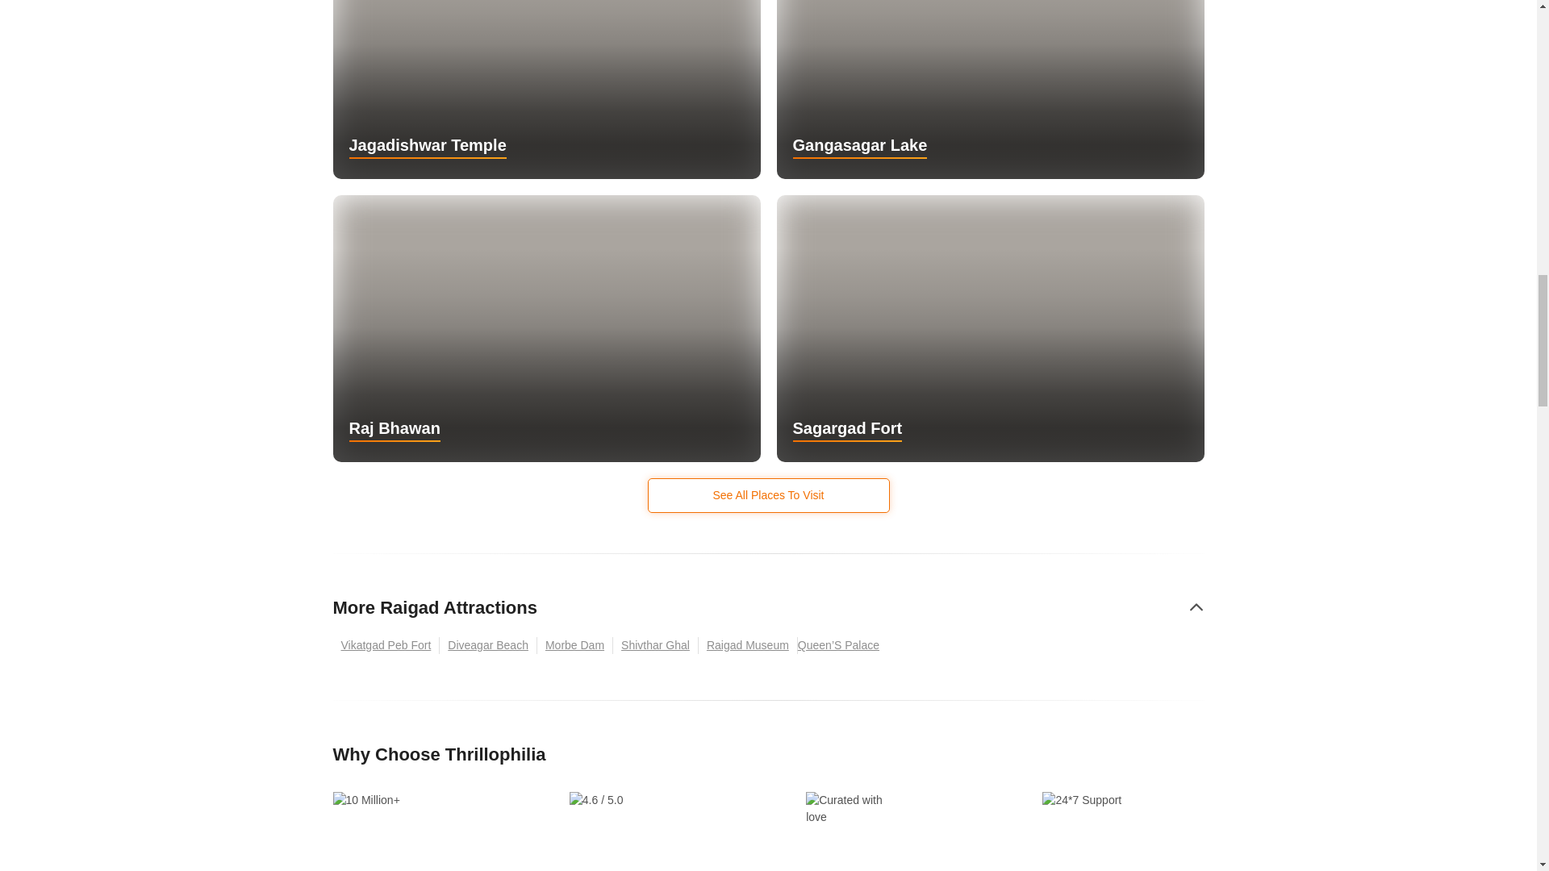 This screenshot has height=871, width=1549. I want to click on See All Places To Visit, so click(768, 495).